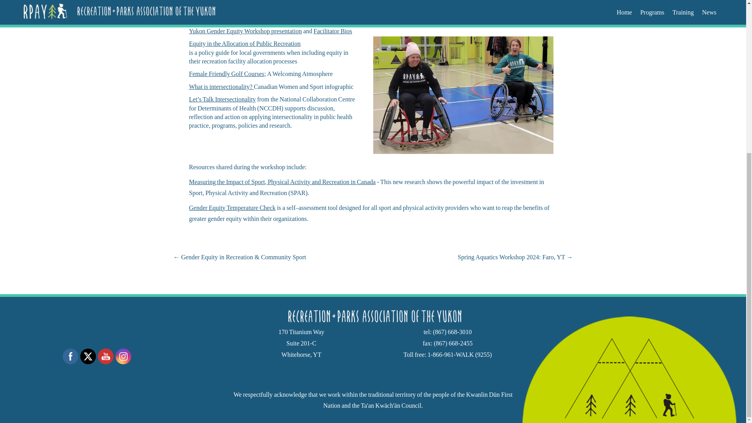 This screenshot has width=752, height=423. What do you see at coordinates (333, 31) in the screenshot?
I see `Facilitator Bios` at bounding box center [333, 31].